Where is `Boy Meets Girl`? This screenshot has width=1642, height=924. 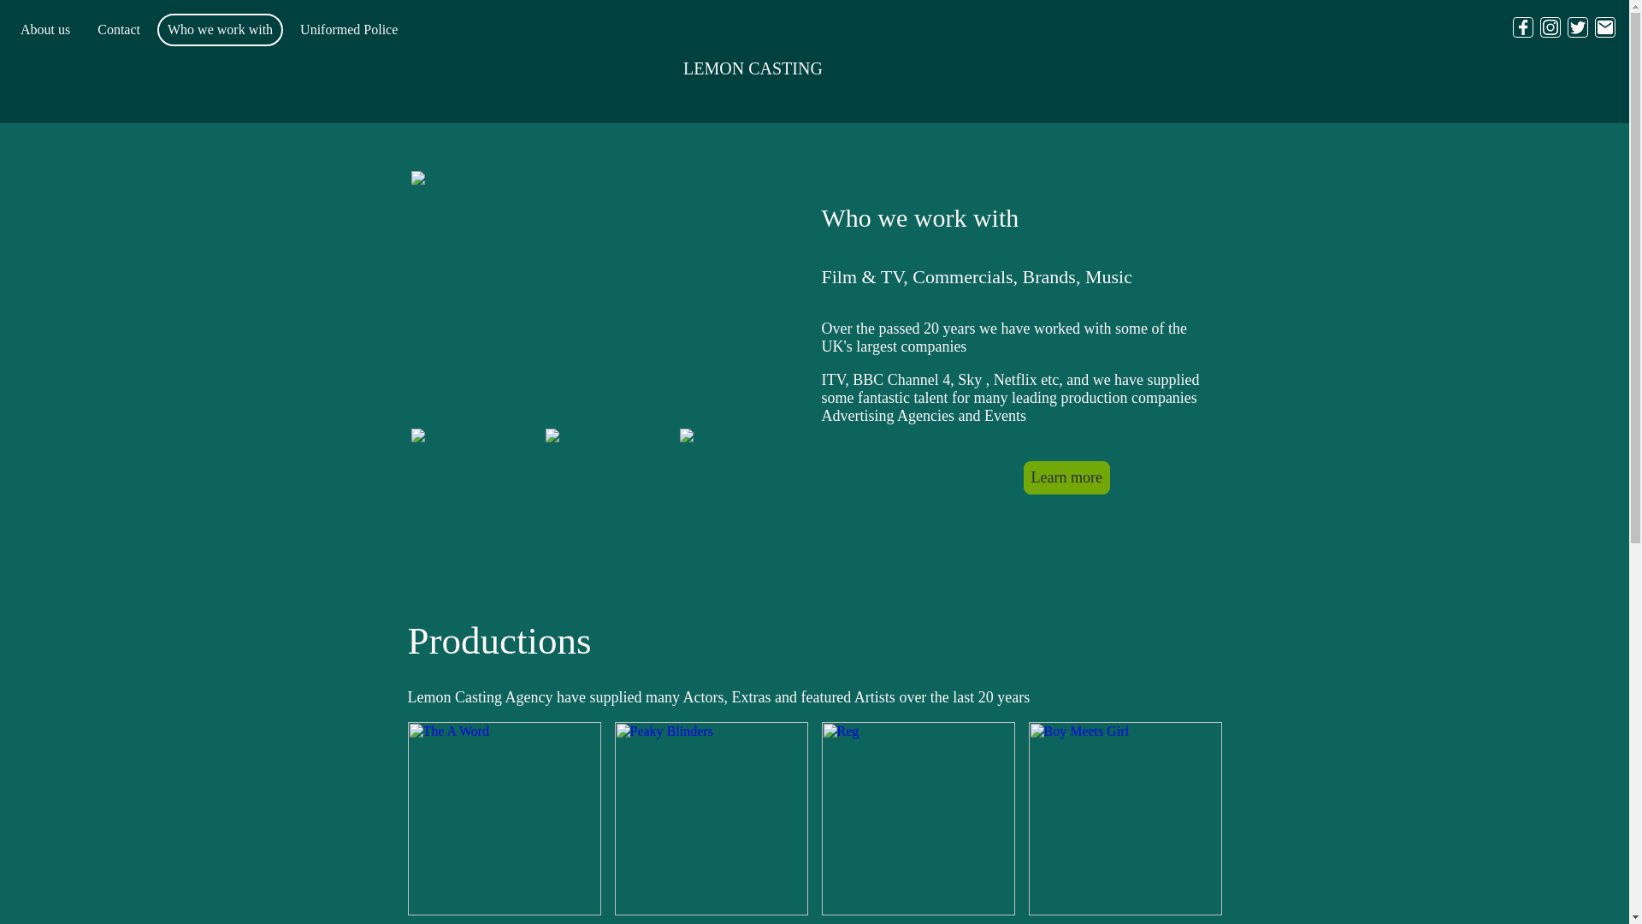
Boy Meets Girl is located at coordinates (1124, 818).